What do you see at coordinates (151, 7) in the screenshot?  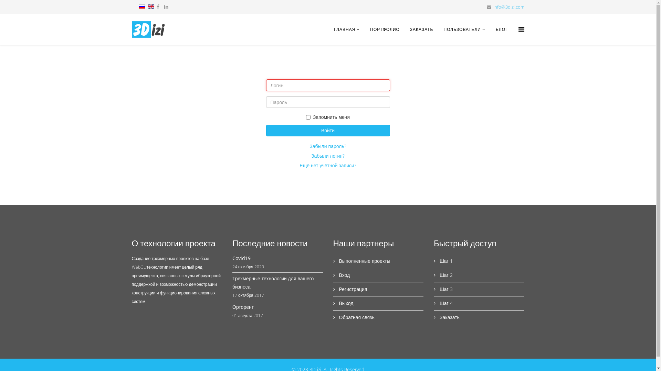 I see `English (UK)` at bounding box center [151, 7].